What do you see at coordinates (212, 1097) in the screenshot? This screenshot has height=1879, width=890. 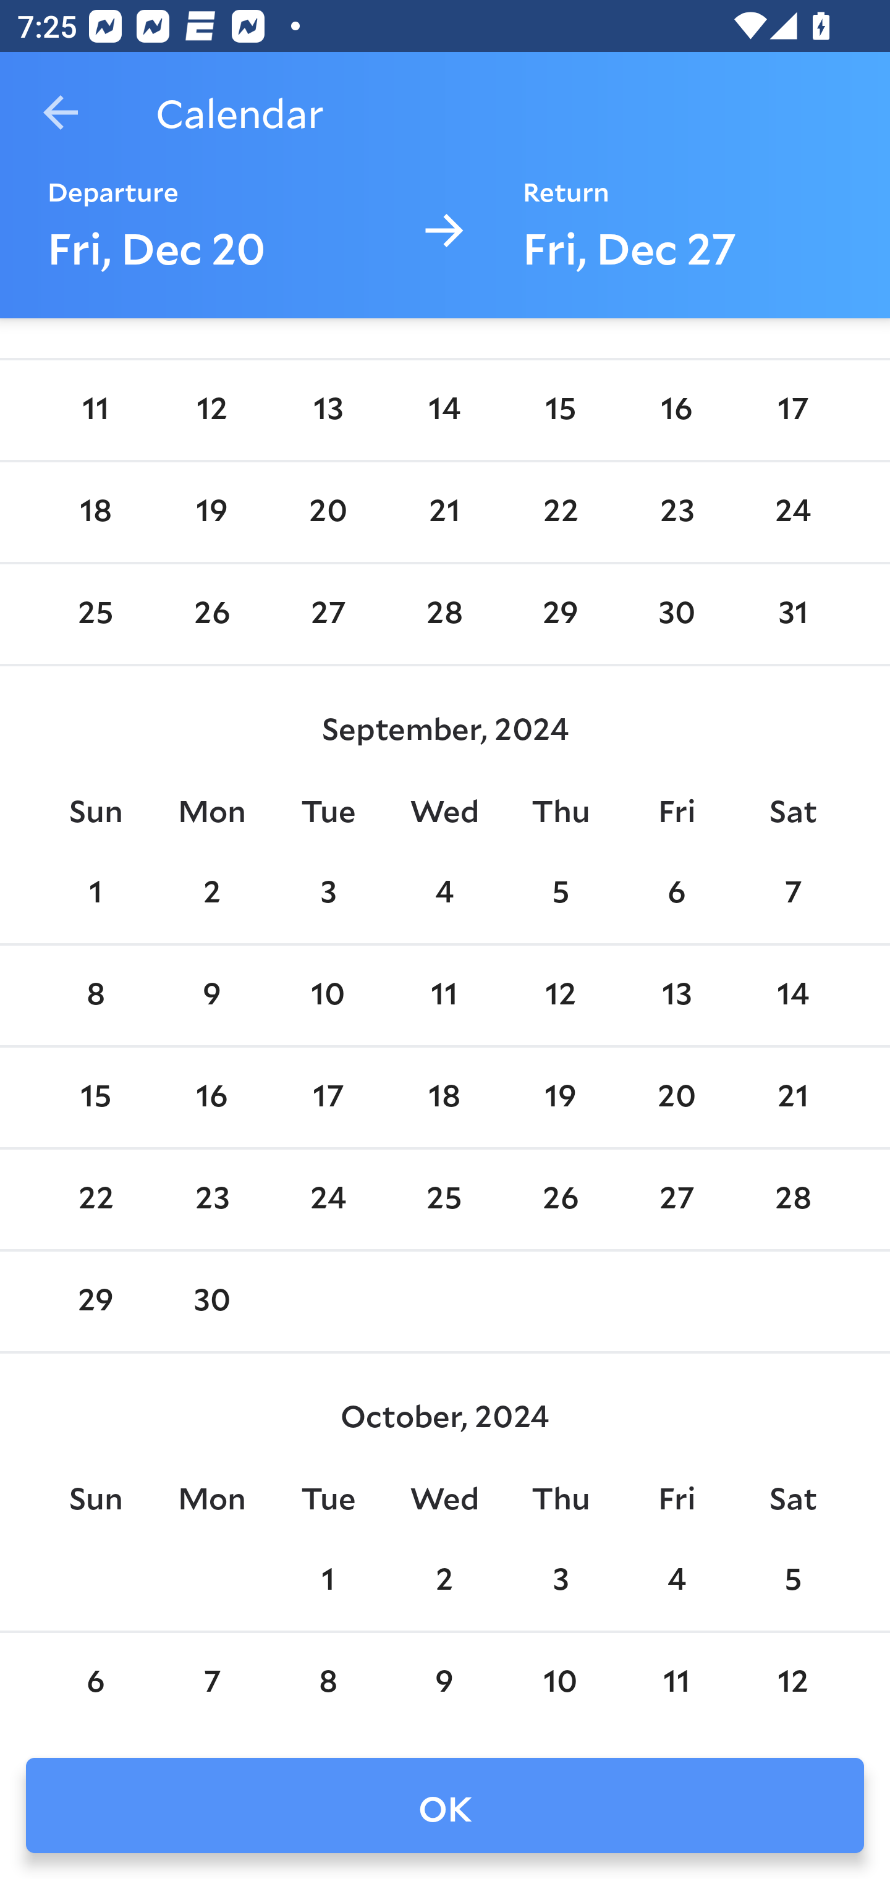 I see `16` at bounding box center [212, 1097].